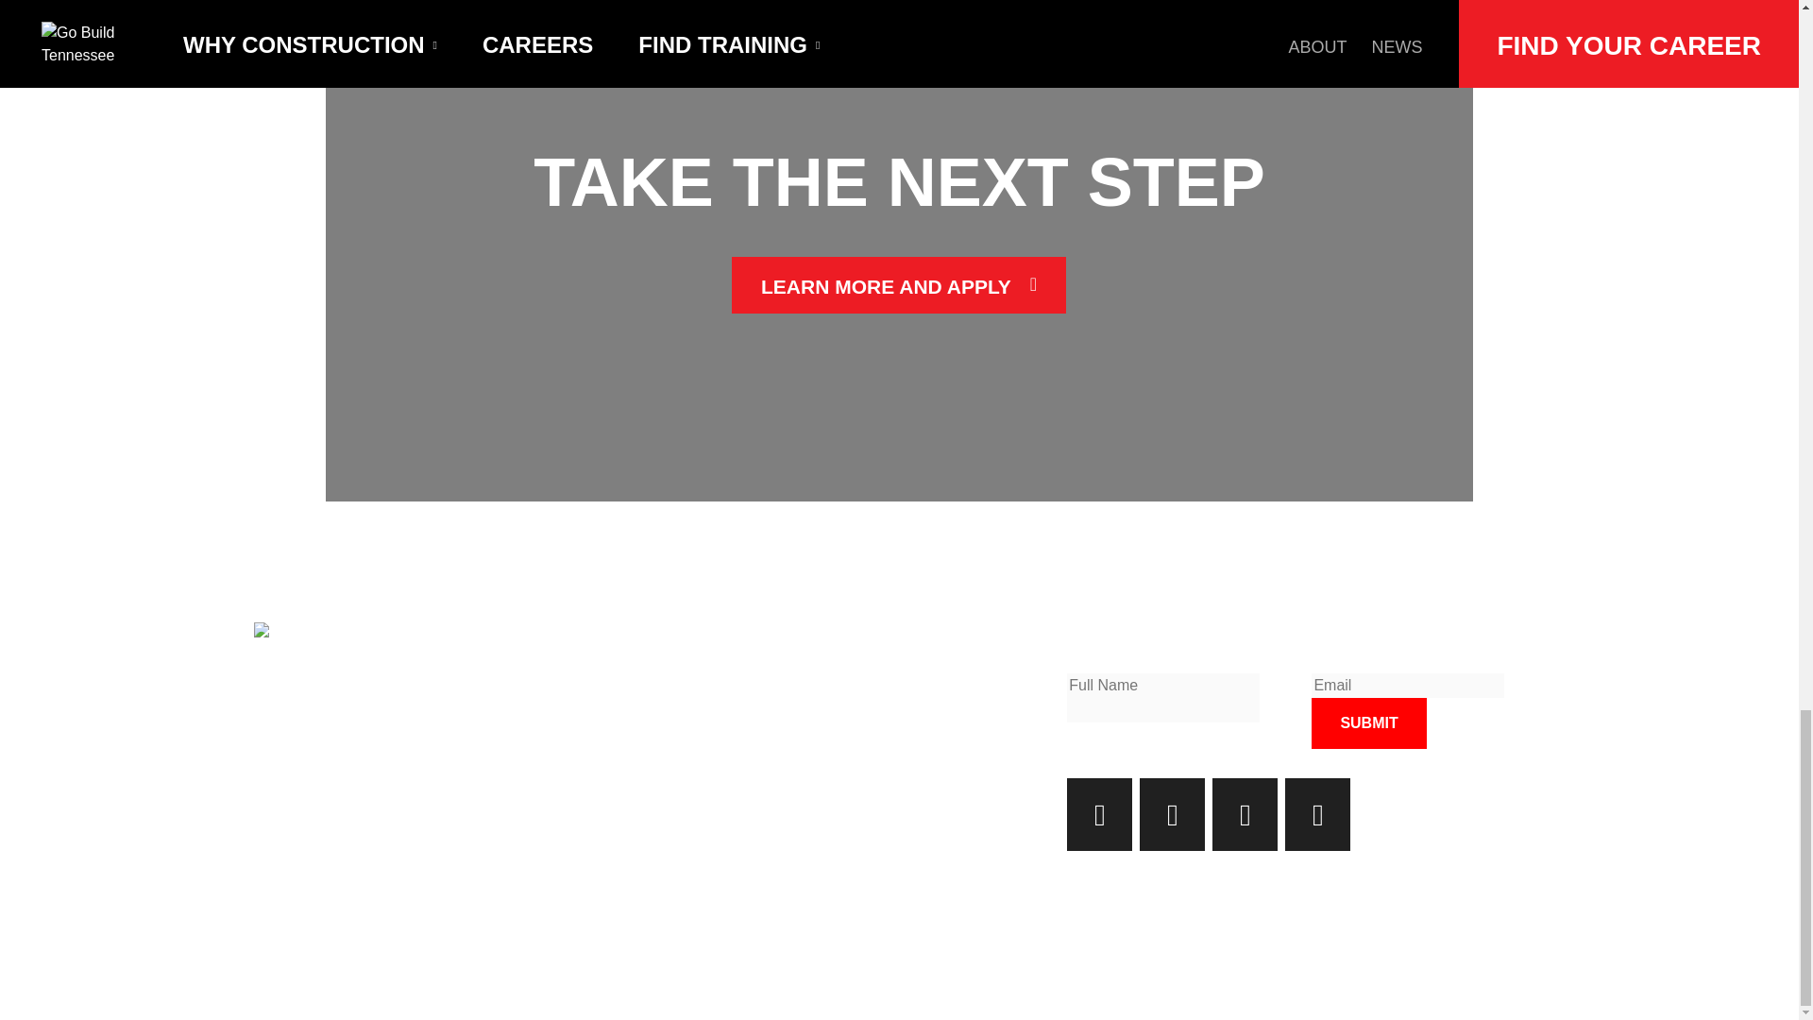 The image size is (1813, 1020). I want to click on YouTube, so click(1318, 814).